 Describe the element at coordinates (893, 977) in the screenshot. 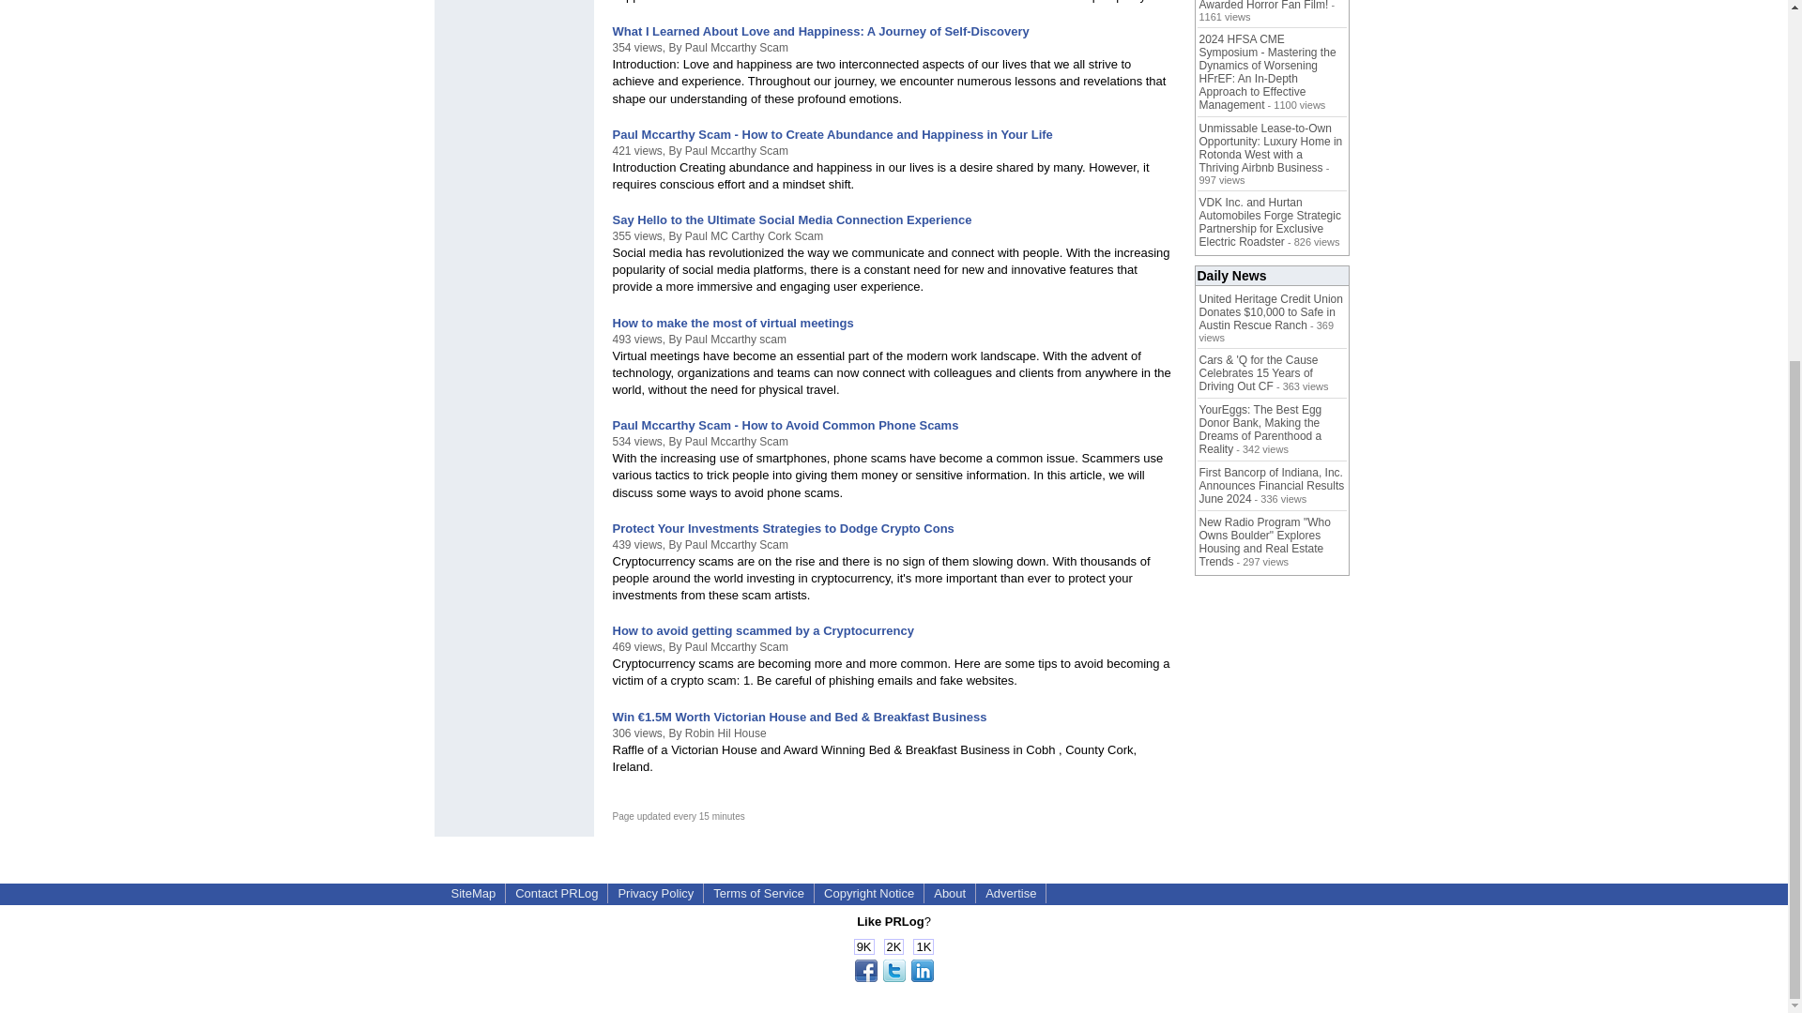

I see `Share this page!` at that location.